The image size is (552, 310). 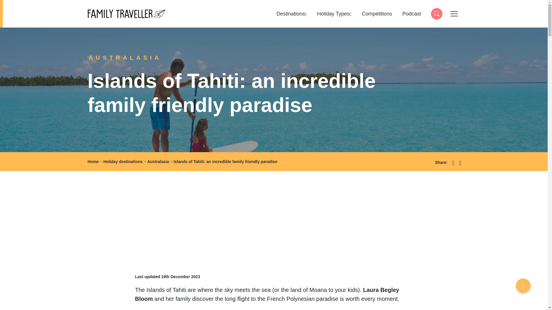 I want to click on Search anything..., so click(x=126, y=14).